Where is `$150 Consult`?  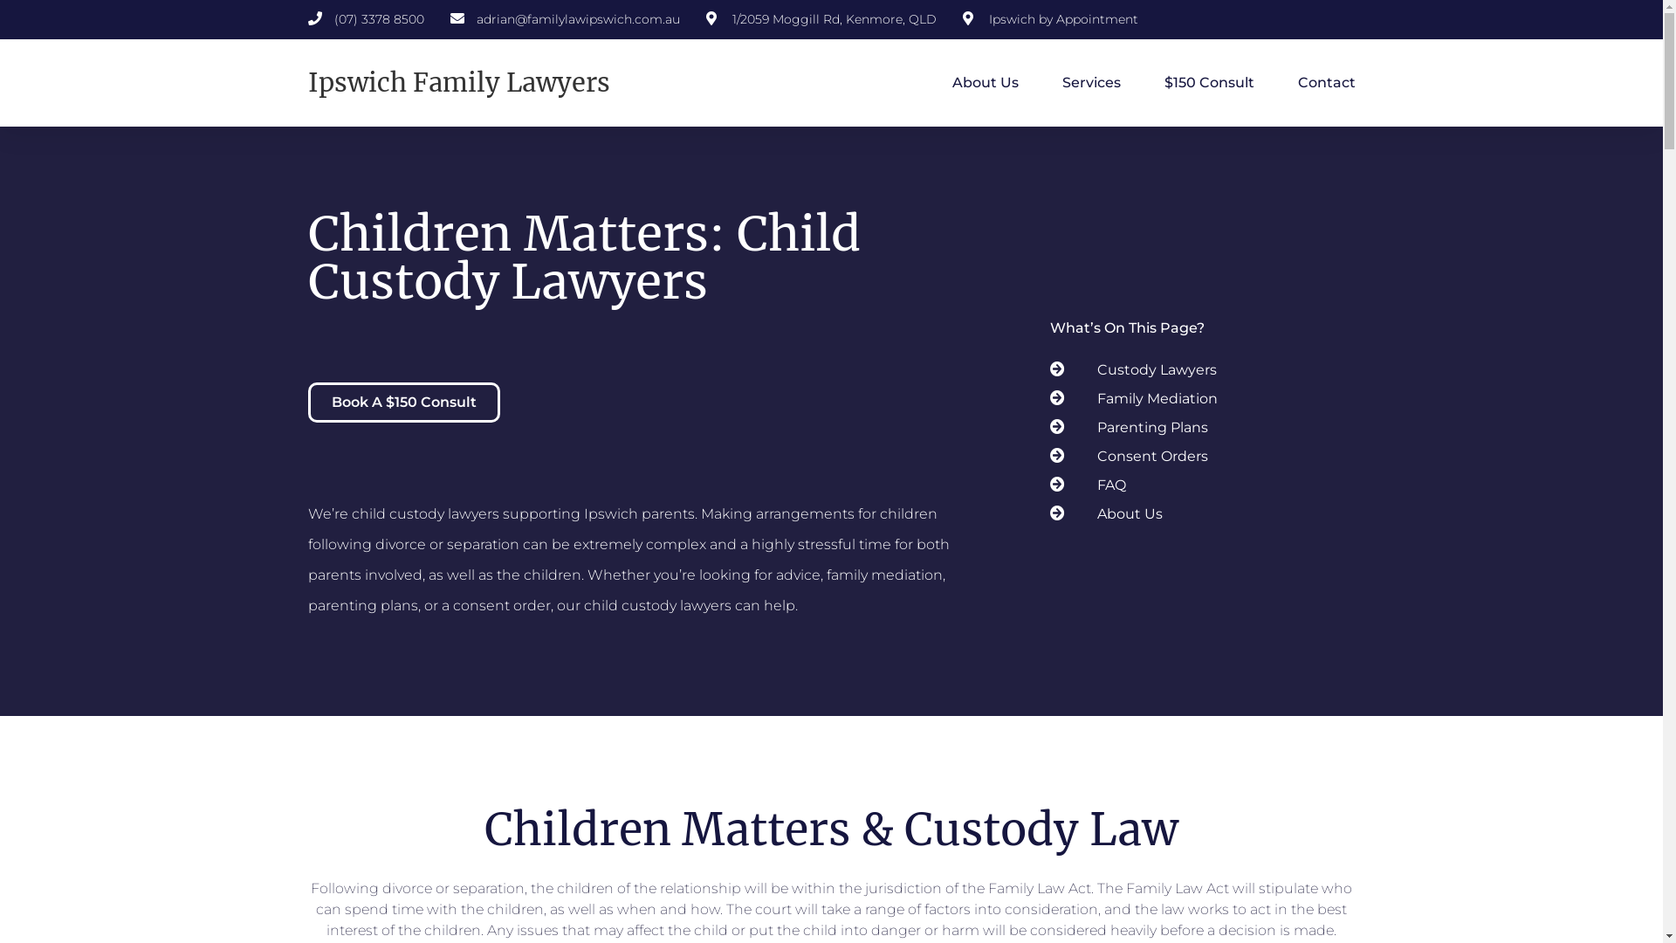
$150 Consult is located at coordinates (1210, 83).